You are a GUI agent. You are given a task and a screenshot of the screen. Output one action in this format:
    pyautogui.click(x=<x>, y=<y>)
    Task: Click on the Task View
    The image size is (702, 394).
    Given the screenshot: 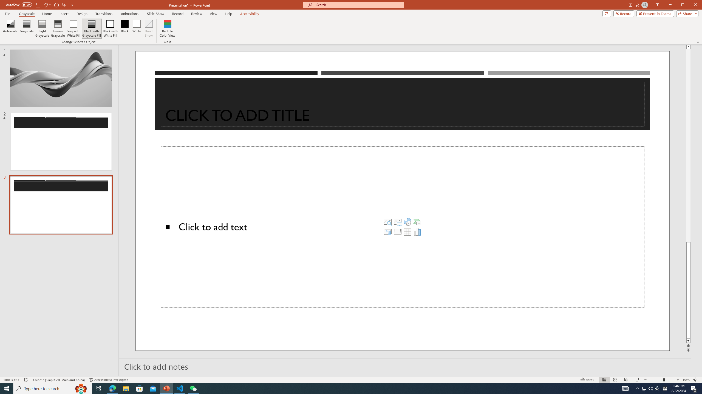 What is the action you would take?
    pyautogui.click(x=99, y=389)
    